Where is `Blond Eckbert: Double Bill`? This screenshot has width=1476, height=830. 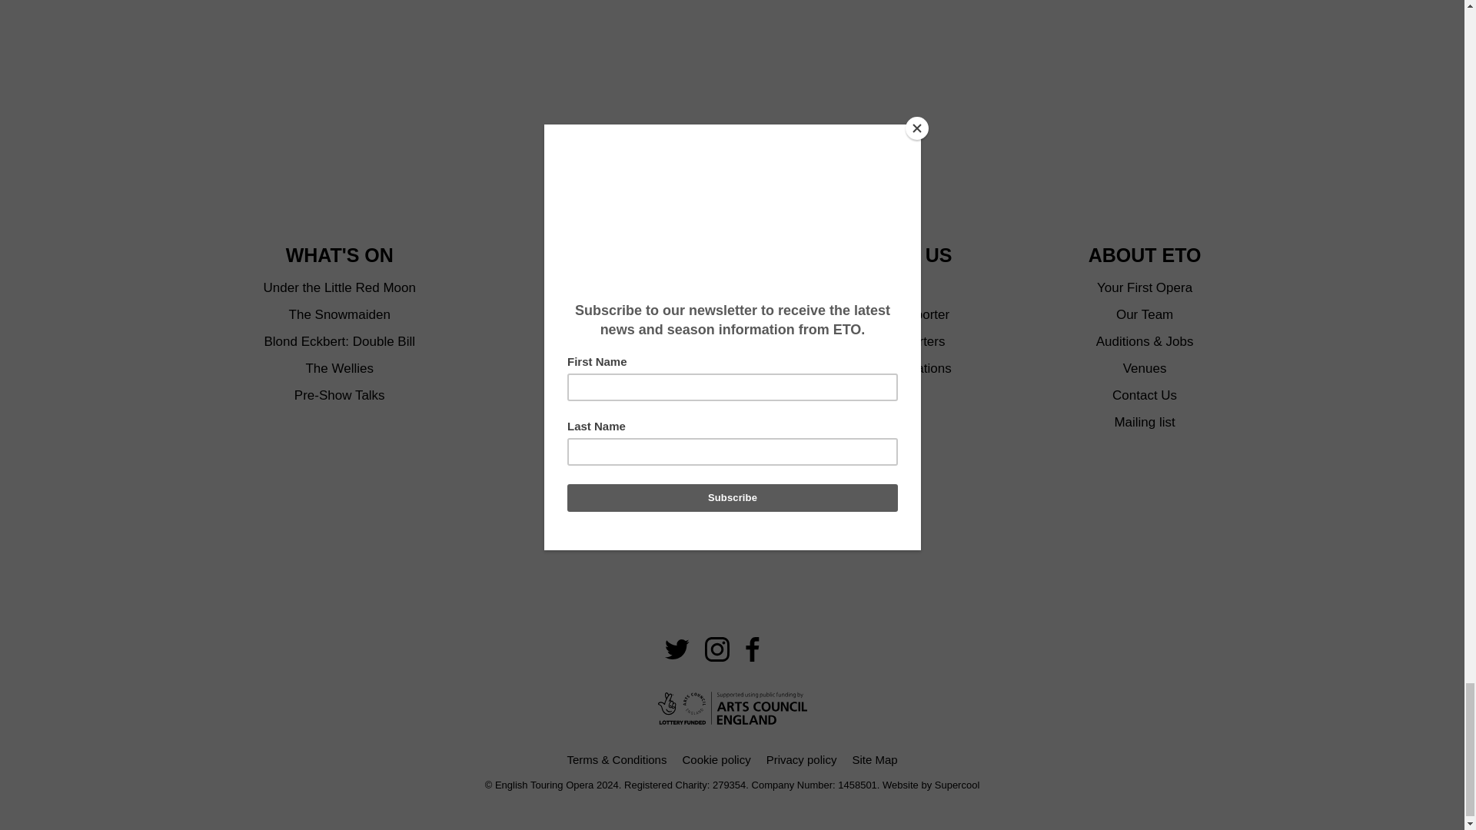 Blond Eckbert: Double Bill is located at coordinates (339, 341).